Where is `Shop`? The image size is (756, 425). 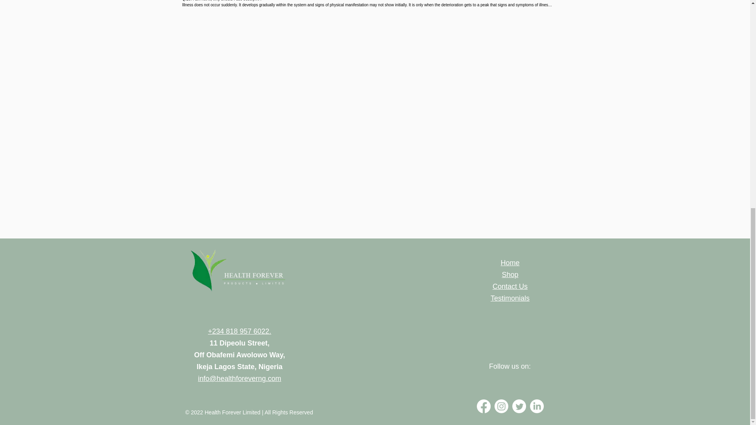 Shop is located at coordinates (510, 275).